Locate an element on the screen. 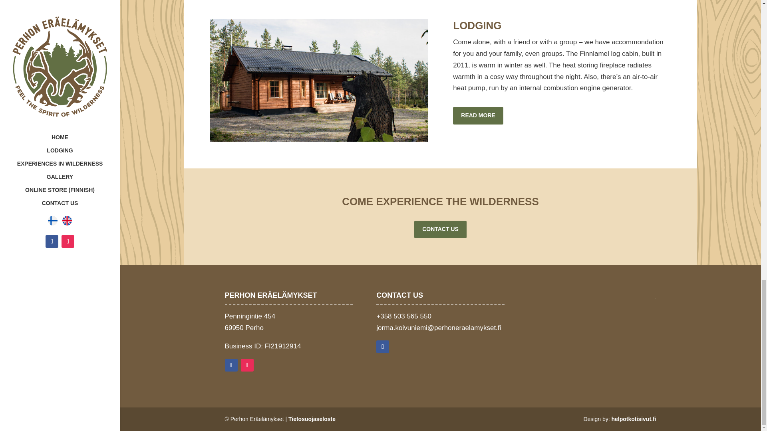  Follow on Facebook is located at coordinates (383, 346).